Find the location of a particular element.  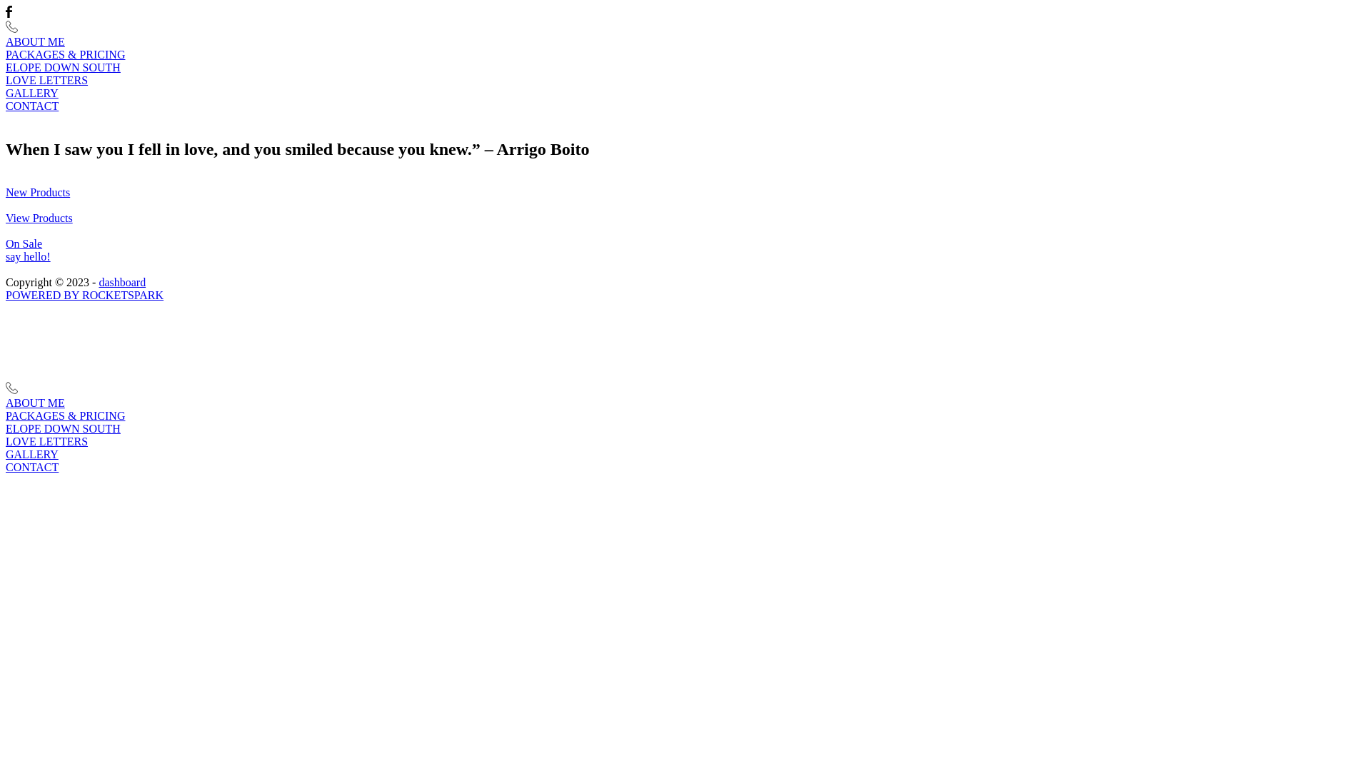

GALLERY is located at coordinates (685, 94).